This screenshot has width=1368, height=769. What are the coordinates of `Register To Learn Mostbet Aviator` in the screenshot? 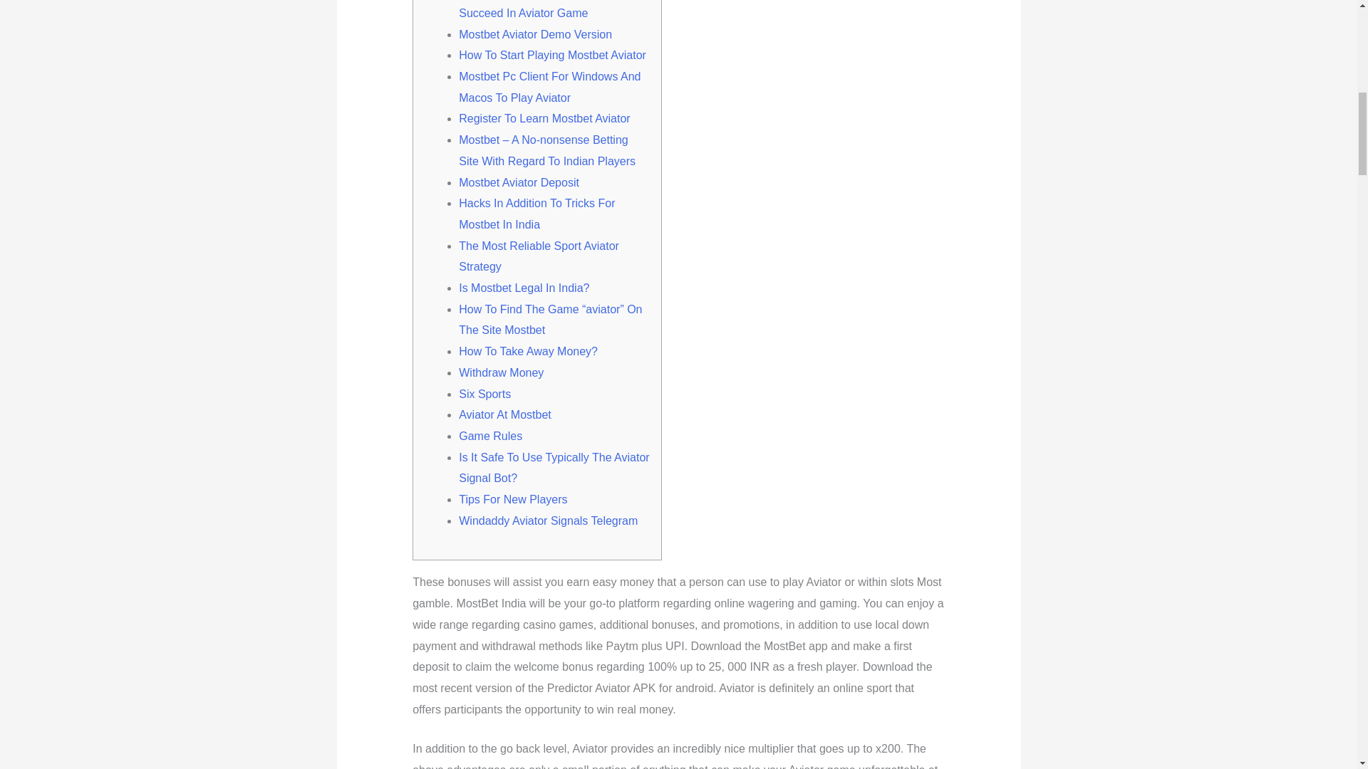 It's located at (544, 118).